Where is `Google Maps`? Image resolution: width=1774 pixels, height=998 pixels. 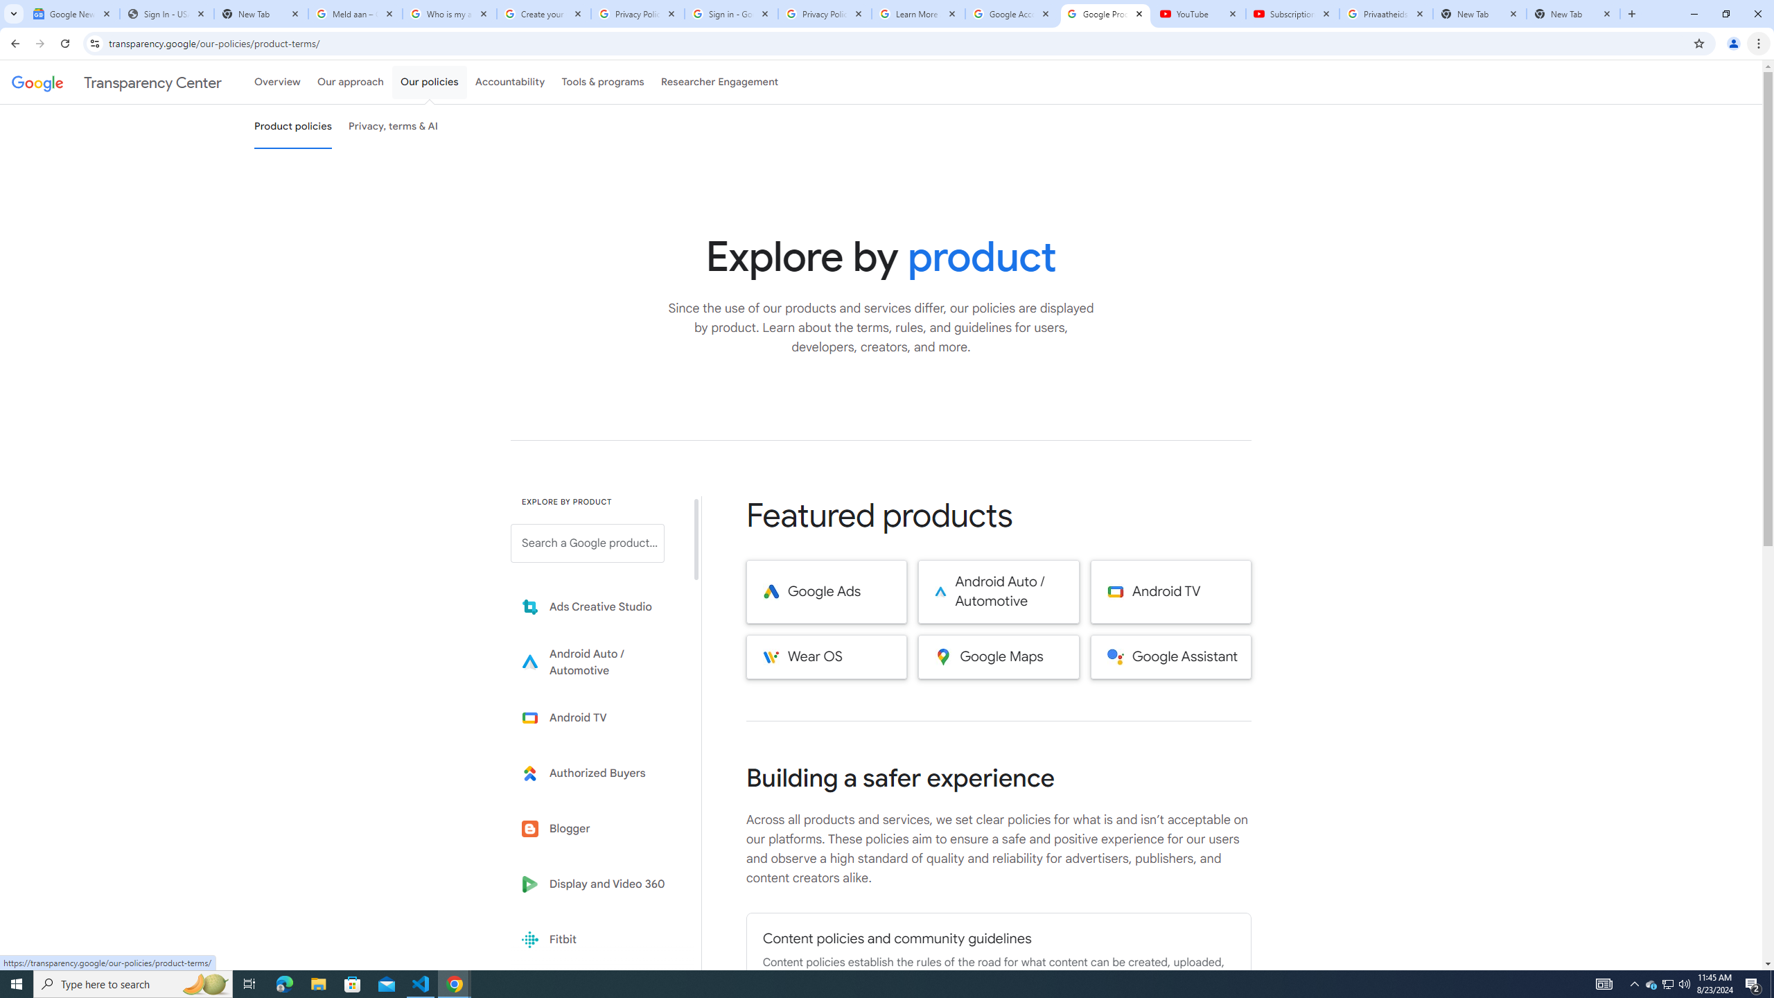
Google Maps is located at coordinates (999, 657).